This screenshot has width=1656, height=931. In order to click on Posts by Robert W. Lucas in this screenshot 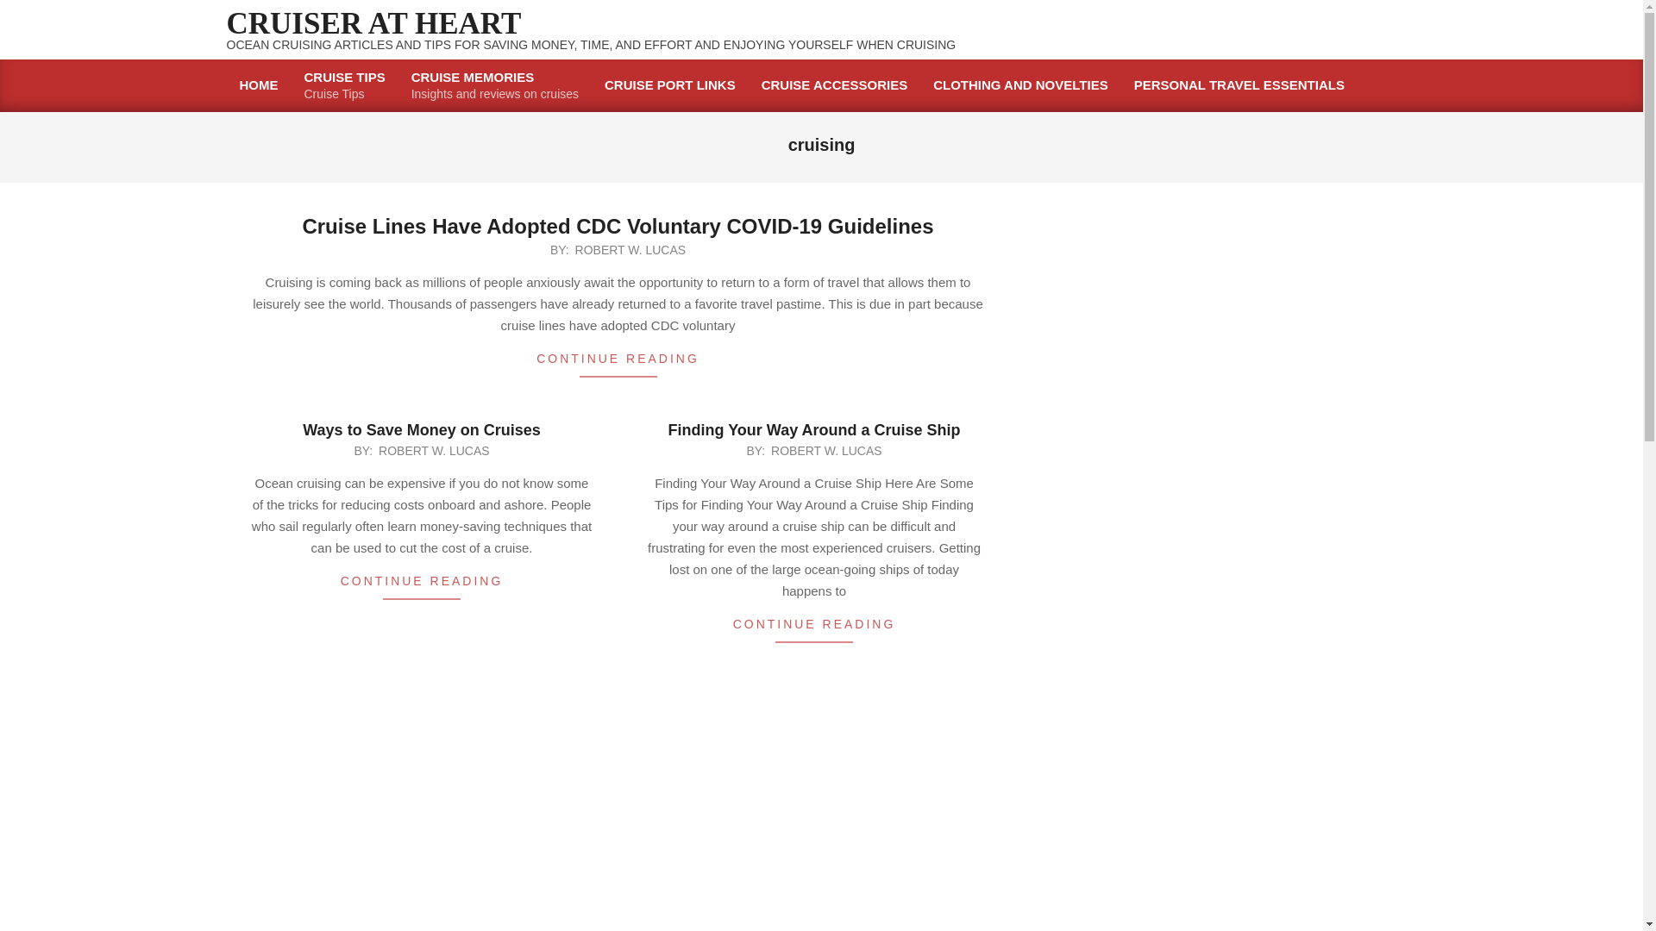, I will do `click(433, 451)`.